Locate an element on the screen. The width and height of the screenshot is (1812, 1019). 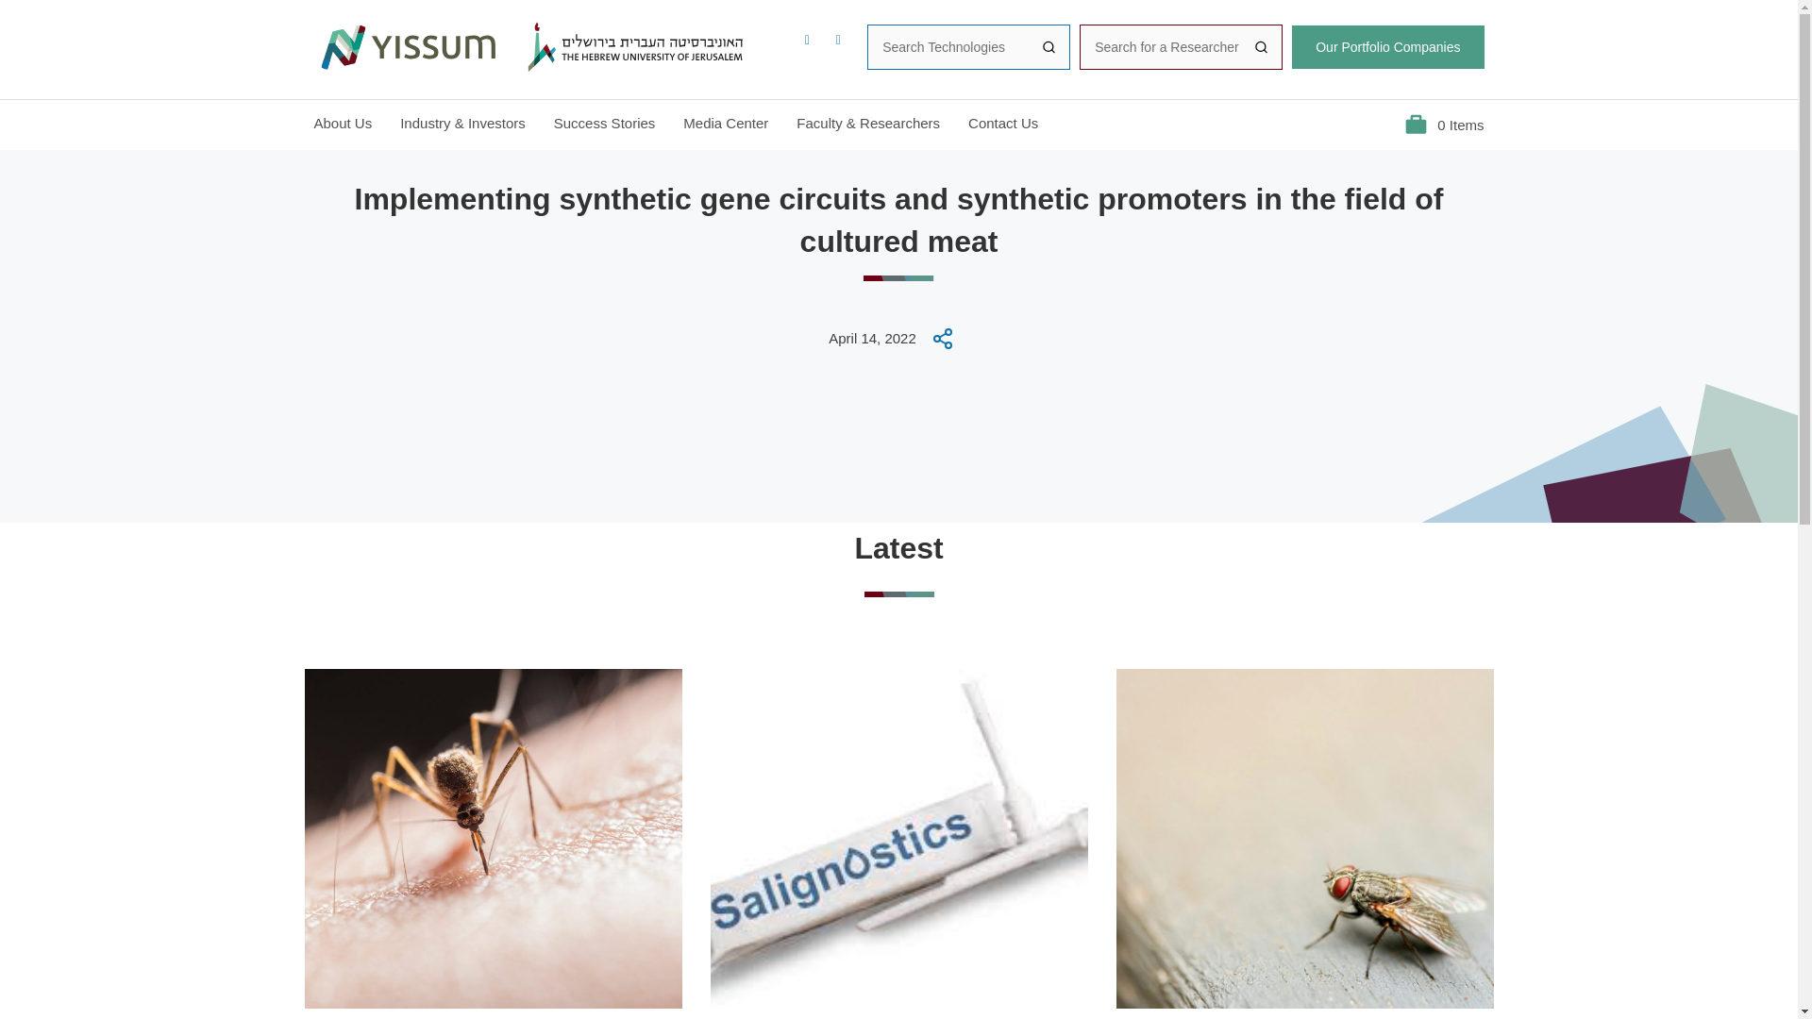
Contact Us is located at coordinates (1002, 123).